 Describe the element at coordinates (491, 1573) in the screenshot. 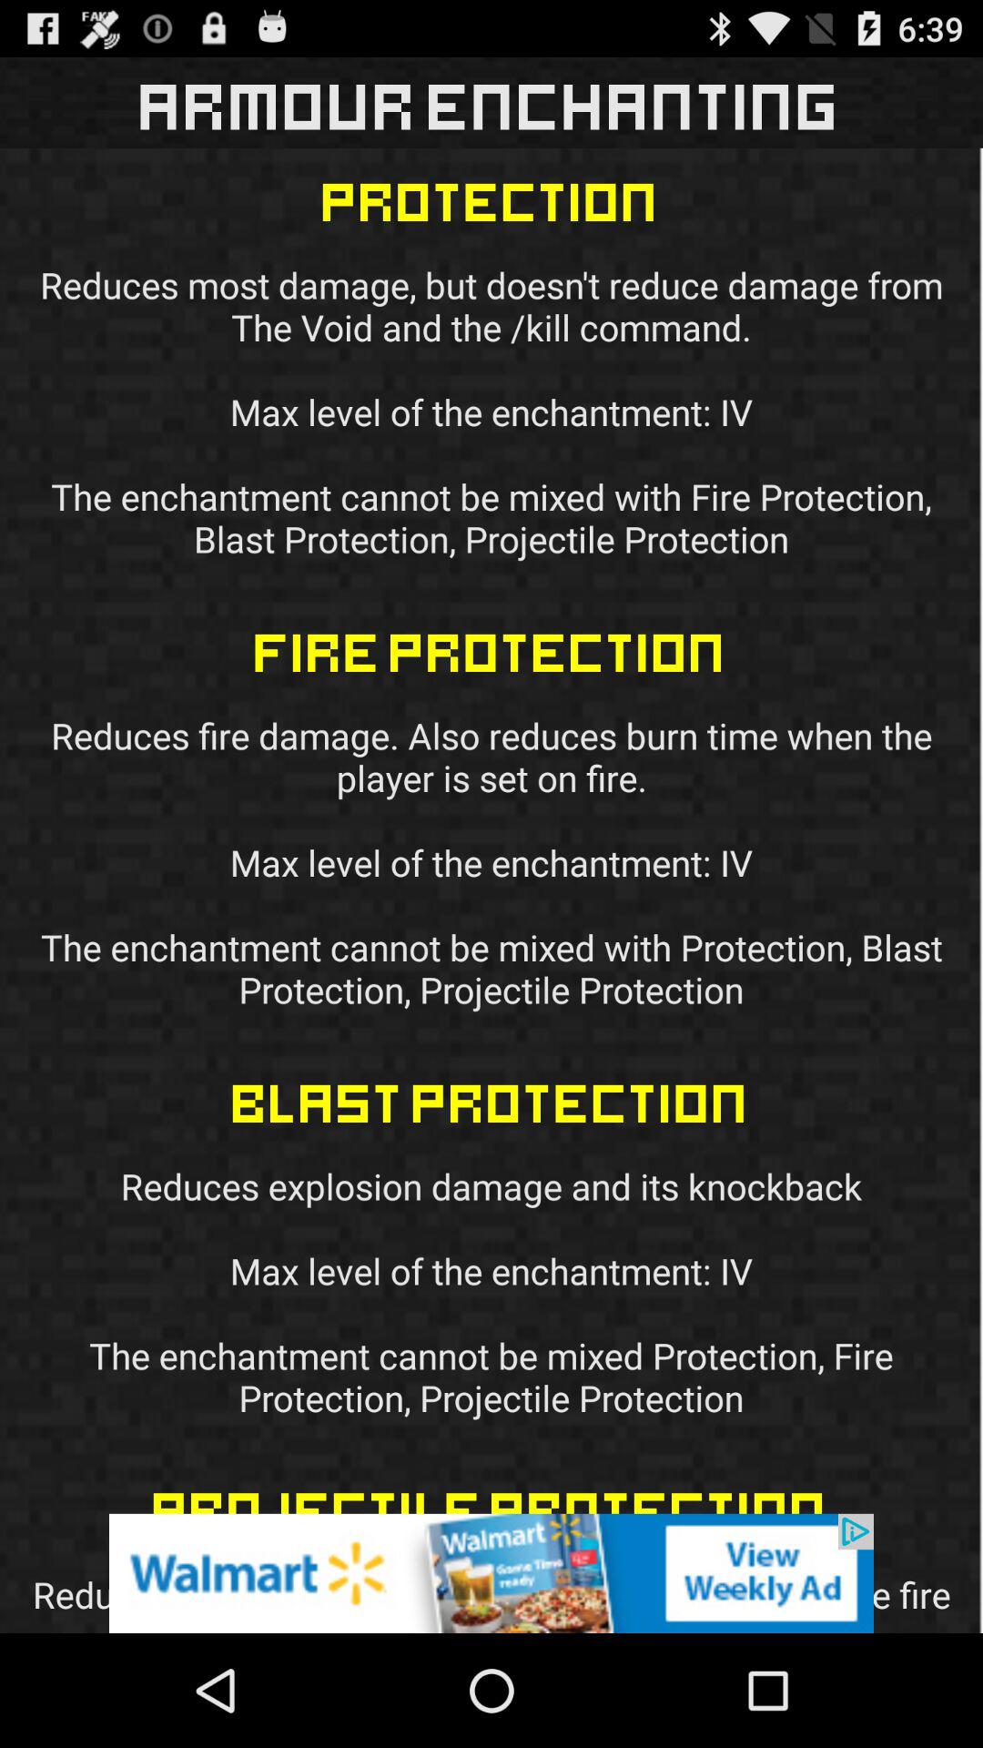

I see `go to walmart` at that location.